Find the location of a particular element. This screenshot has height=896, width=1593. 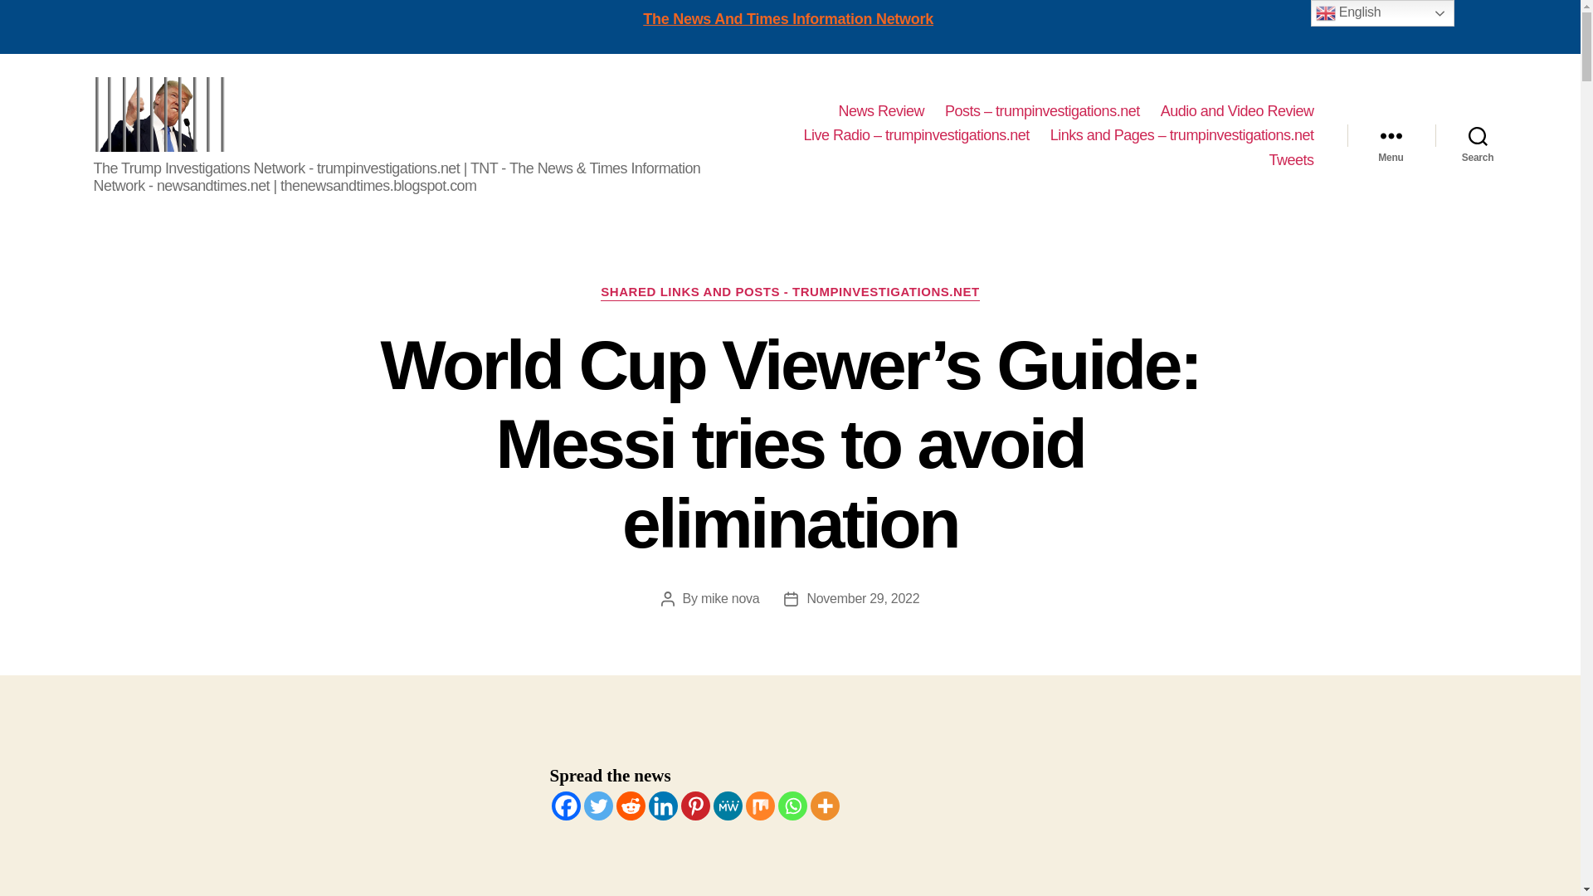

More is located at coordinates (824, 806).